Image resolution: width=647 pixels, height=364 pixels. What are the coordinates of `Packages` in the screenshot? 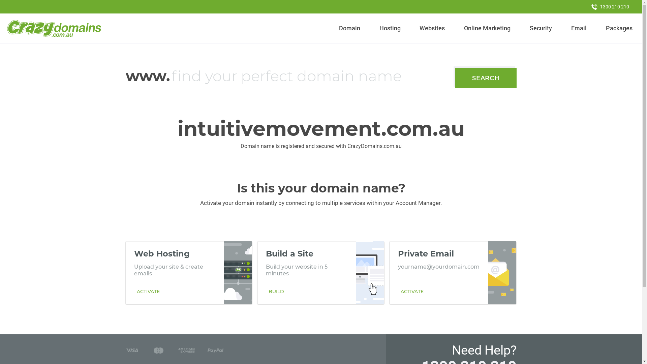 It's located at (619, 28).